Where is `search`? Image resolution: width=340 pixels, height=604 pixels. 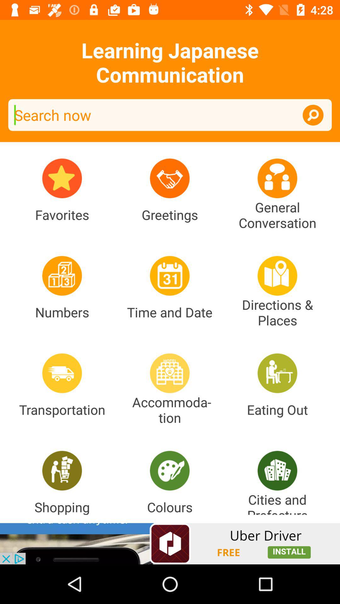
search is located at coordinates (170, 115).